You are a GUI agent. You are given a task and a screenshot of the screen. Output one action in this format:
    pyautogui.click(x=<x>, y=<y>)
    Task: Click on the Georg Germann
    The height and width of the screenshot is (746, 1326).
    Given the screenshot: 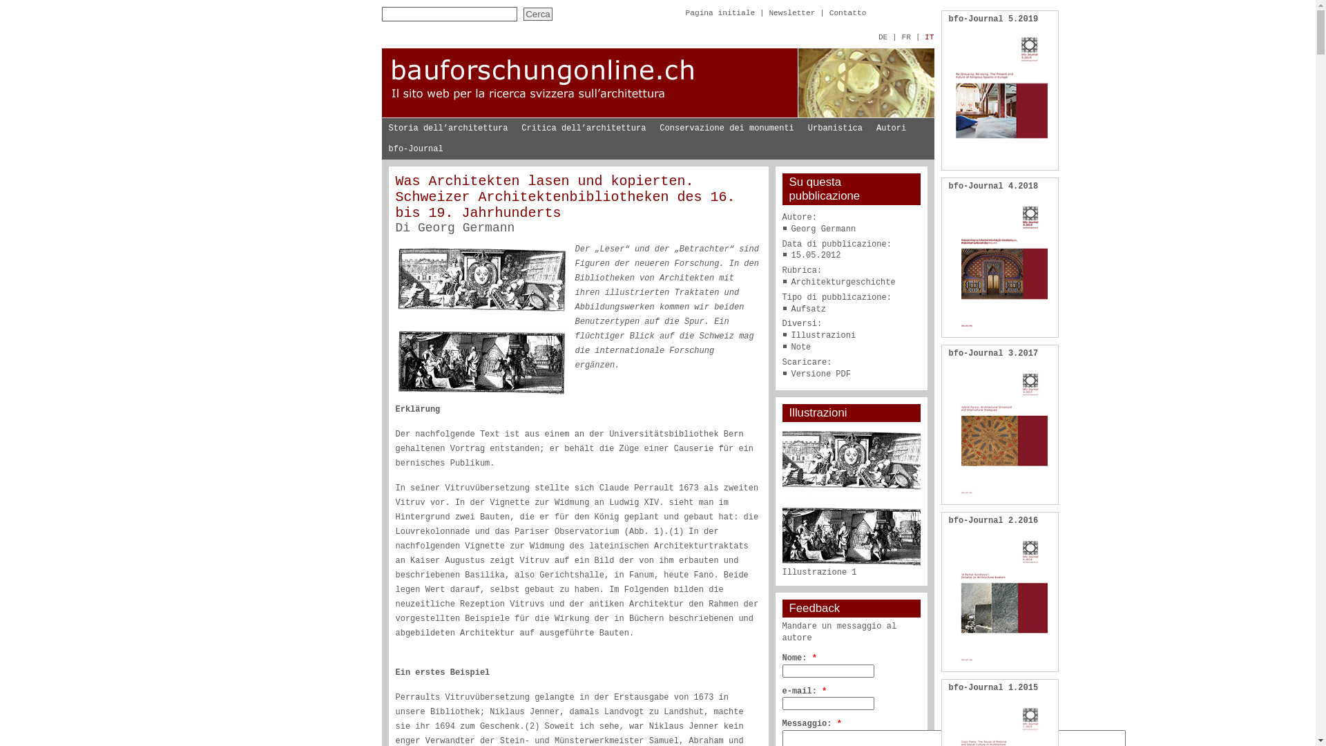 What is the action you would take?
    pyautogui.click(x=824, y=229)
    